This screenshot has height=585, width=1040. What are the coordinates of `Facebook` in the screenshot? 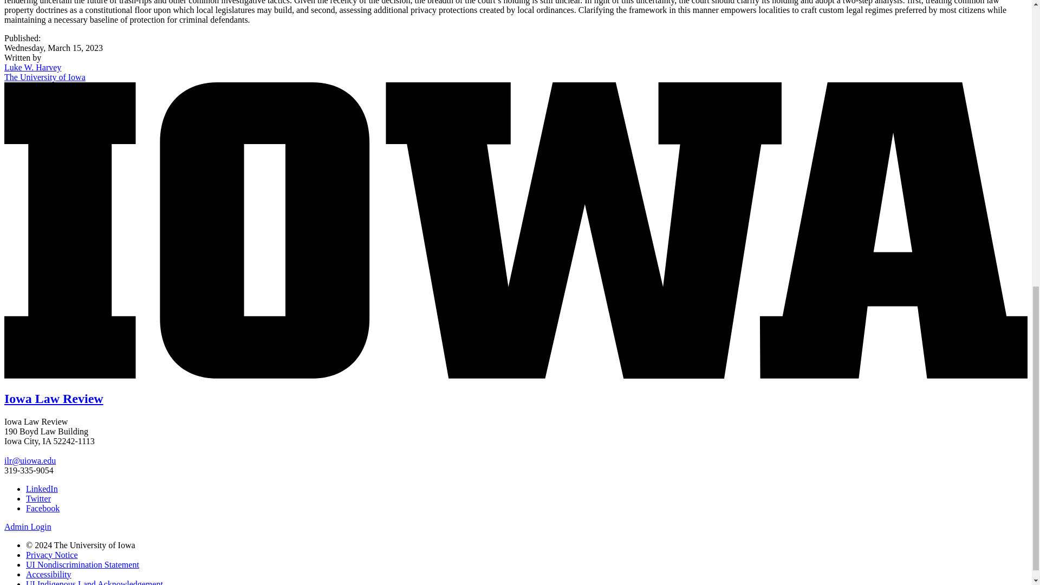 It's located at (42, 508).